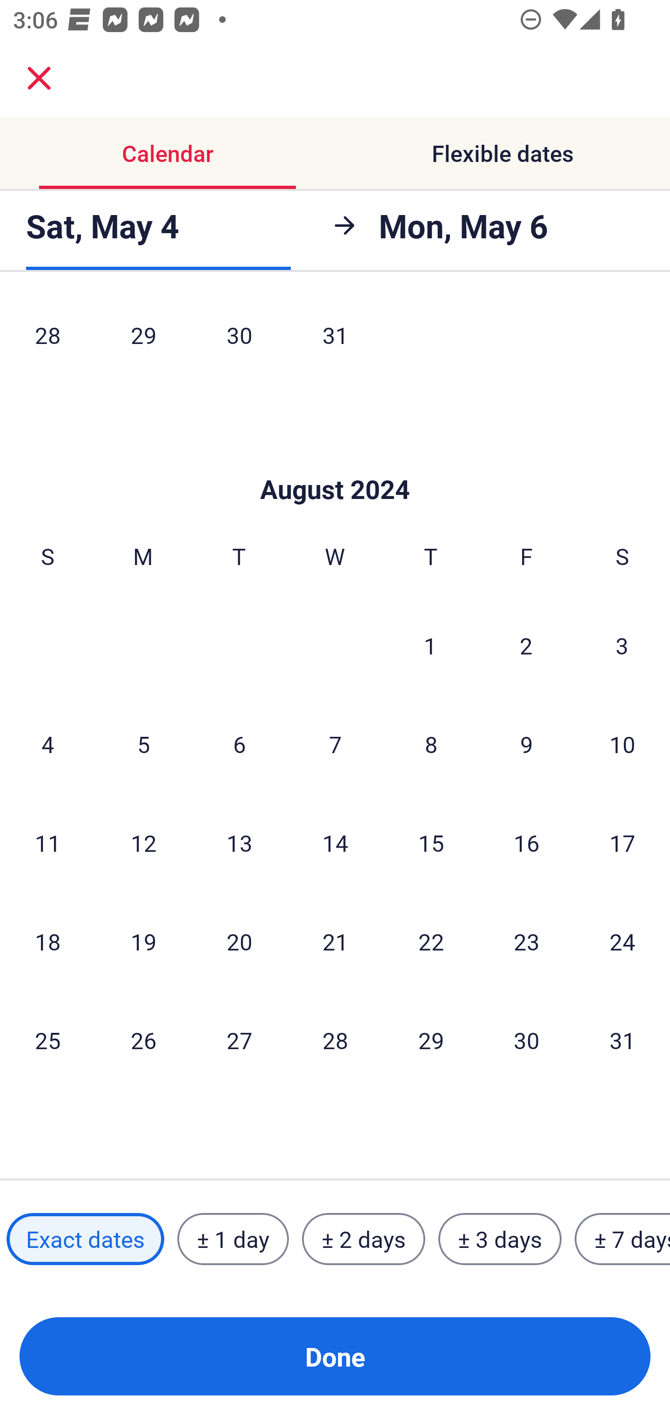 Image resolution: width=670 pixels, height=1415 pixels. What do you see at coordinates (431, 842) in the screenshot?
I see `15 Thursday, August 15, 2024` at bounding box center [431, 842].